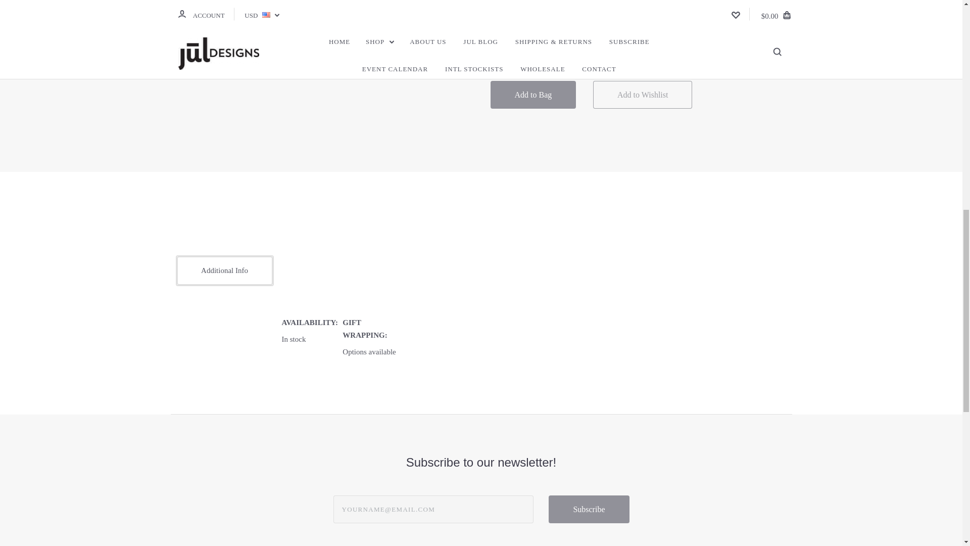  I want to click on facebook, so click(614, 35).